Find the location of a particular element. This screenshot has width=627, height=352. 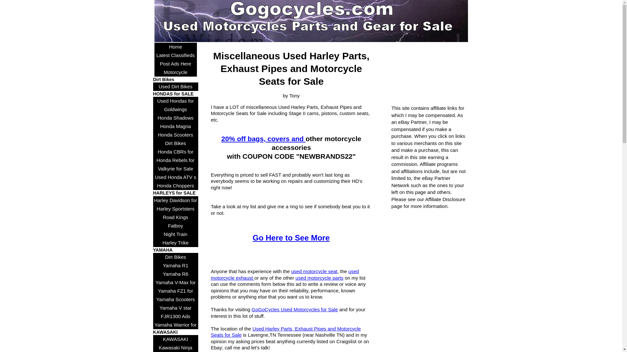

Post Ads Here is located at coordinates (175, 64).